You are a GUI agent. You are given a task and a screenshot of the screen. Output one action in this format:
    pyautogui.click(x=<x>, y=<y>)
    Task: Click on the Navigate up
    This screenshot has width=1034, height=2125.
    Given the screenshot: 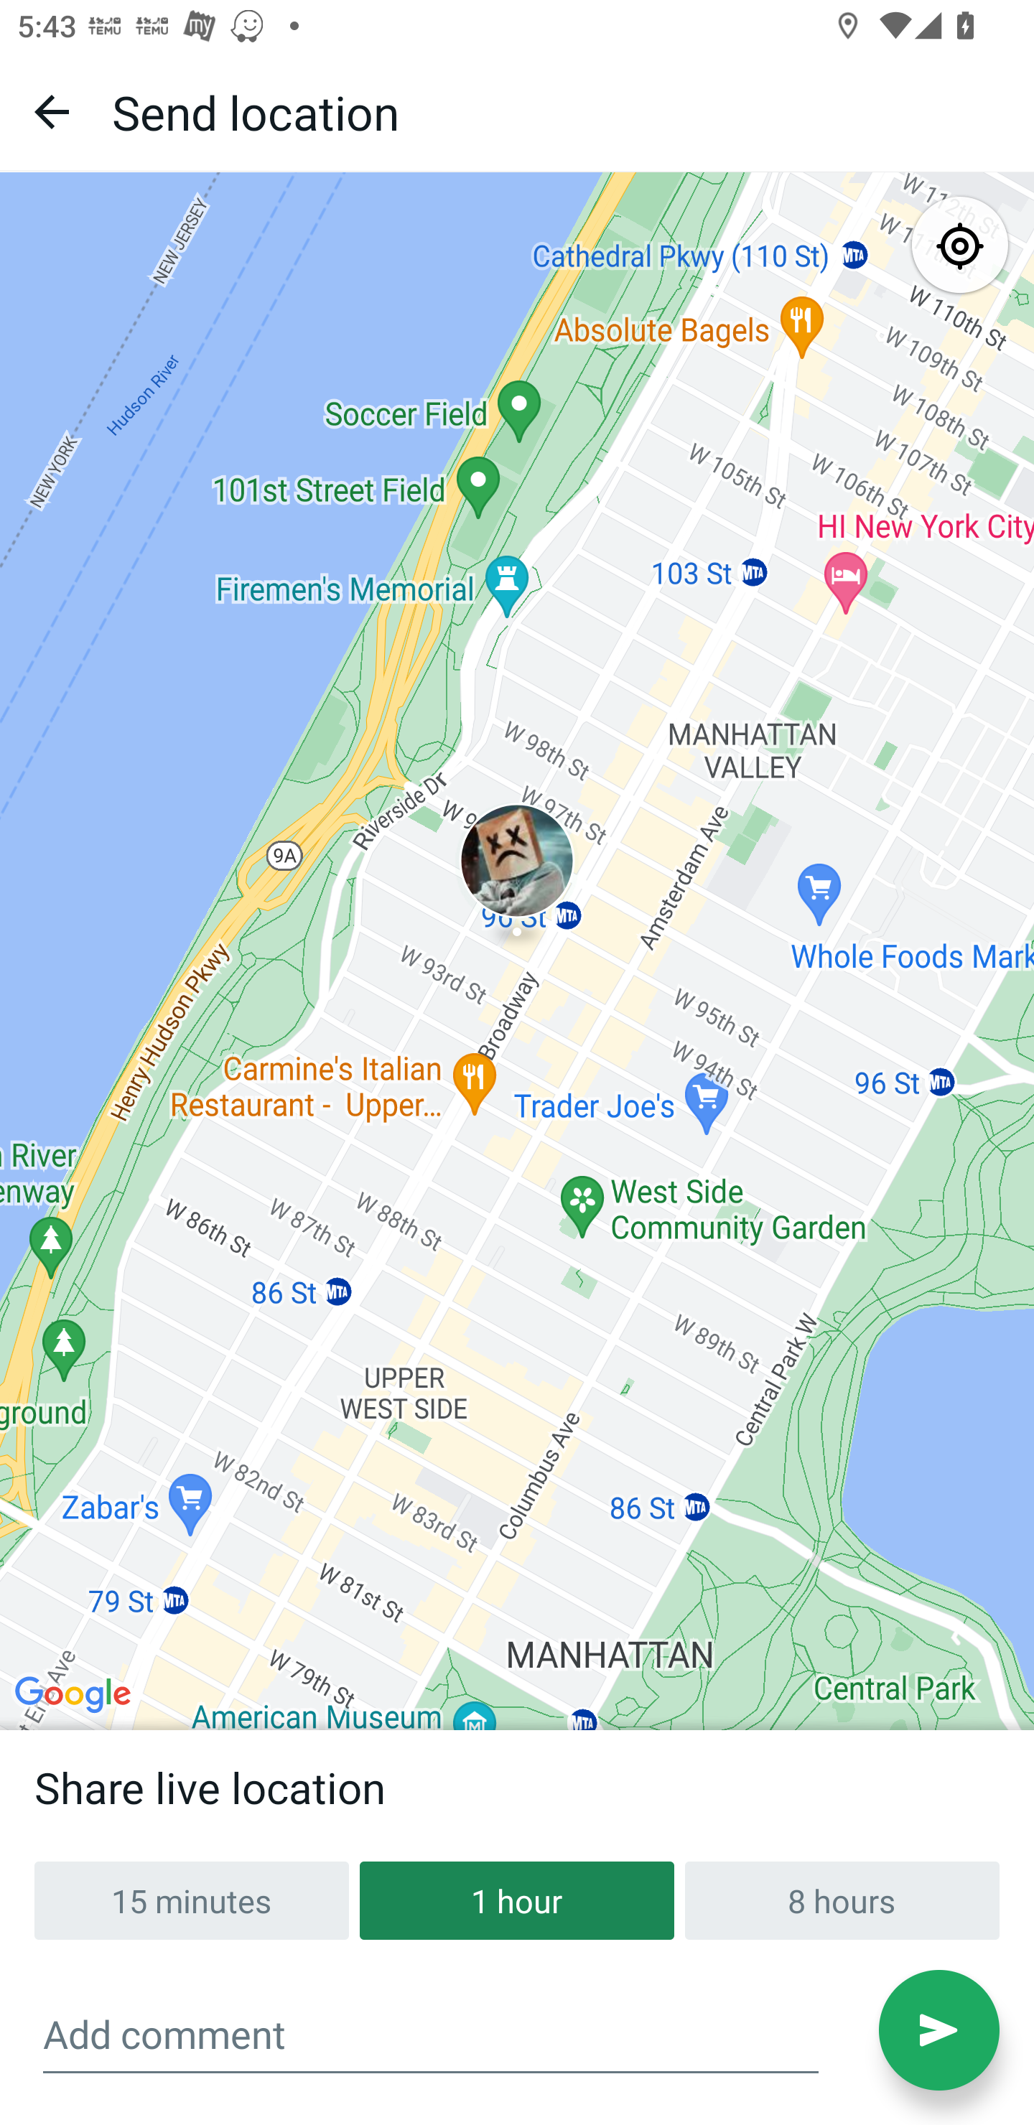 What is the action you would take?
    pyautogui.click(x=52, y=111)
    